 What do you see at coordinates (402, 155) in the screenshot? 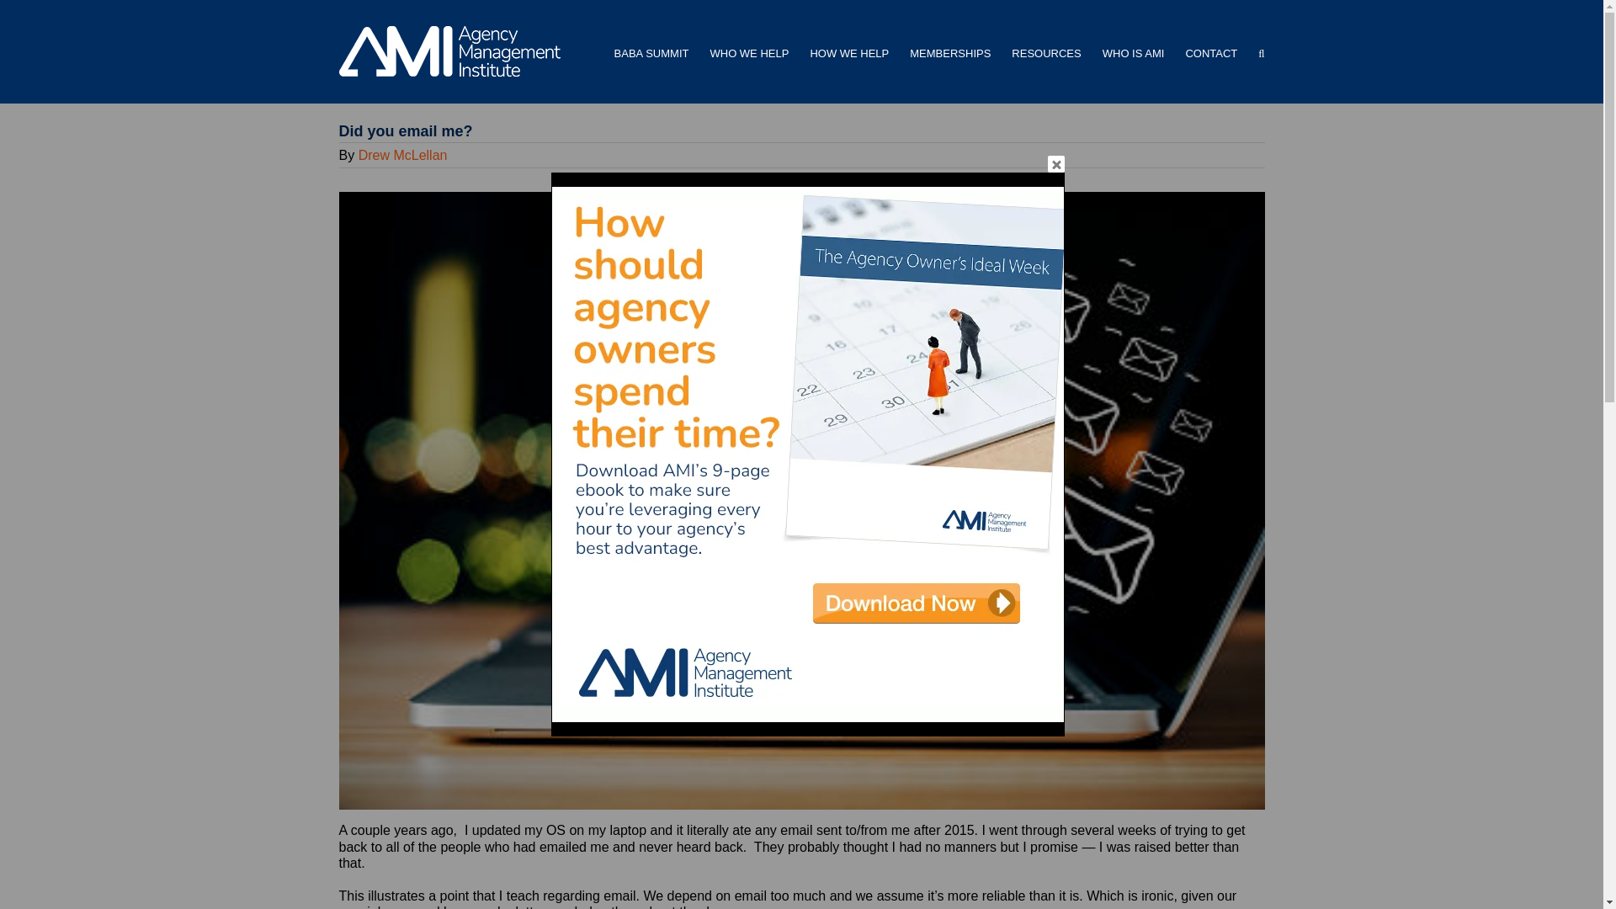
I see `Posts by Drew McLellan` at bounding box center [402, 155].